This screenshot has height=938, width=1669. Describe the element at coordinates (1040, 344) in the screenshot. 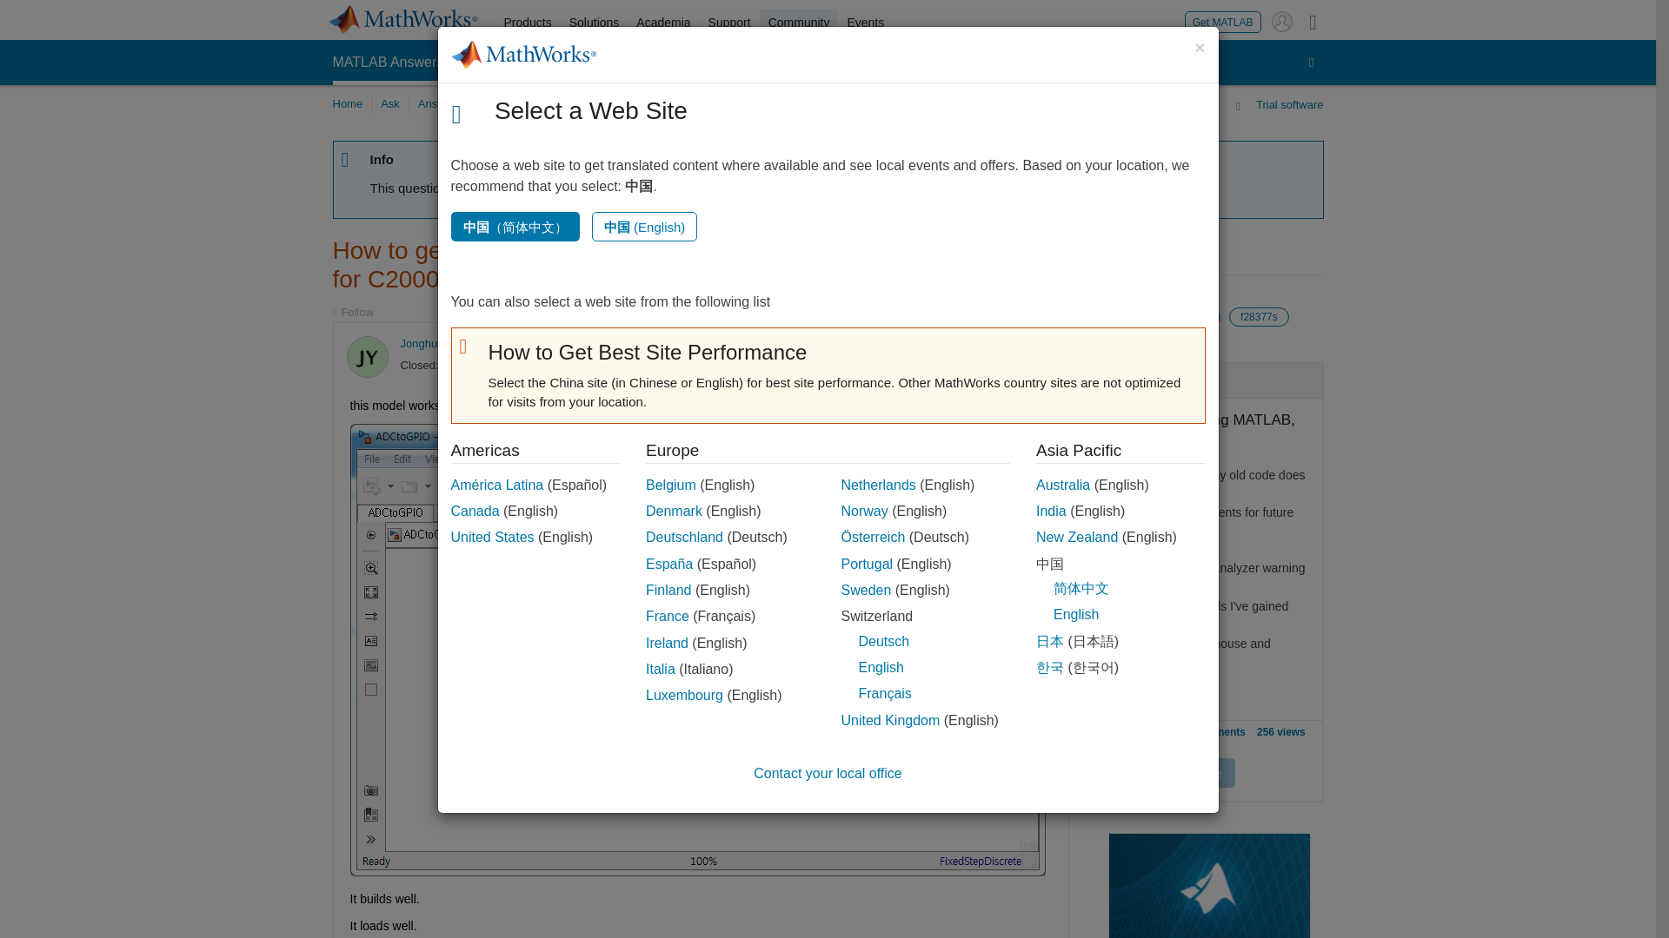

I see `Direct link to this question` at that location.